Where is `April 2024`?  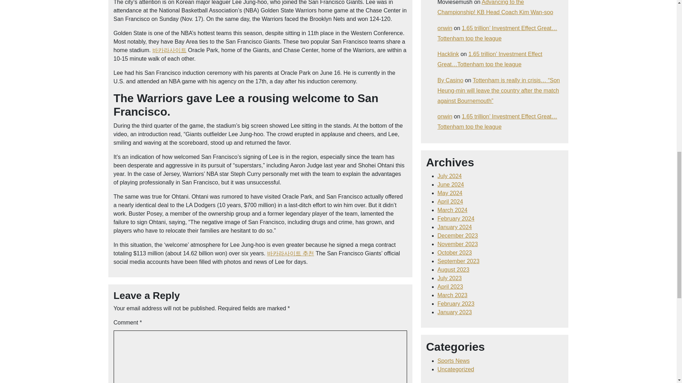
April 2024 is located at coordinates (450, 201).